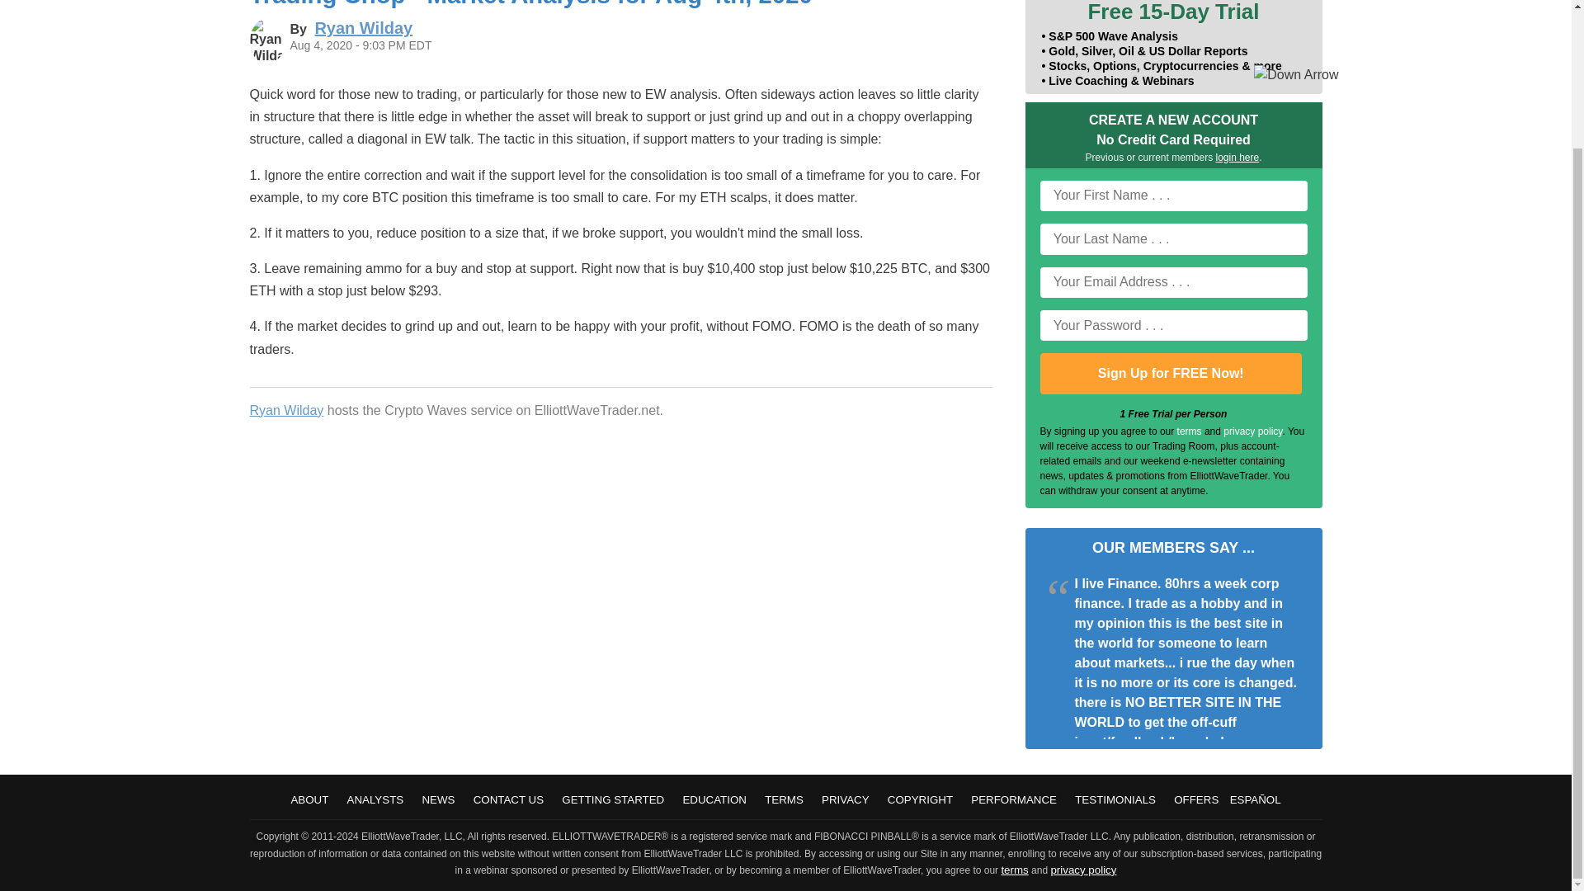 The width and height of the screenshot is (1584, 891). I want to click on COPYRIGHT, so click(920, 800).